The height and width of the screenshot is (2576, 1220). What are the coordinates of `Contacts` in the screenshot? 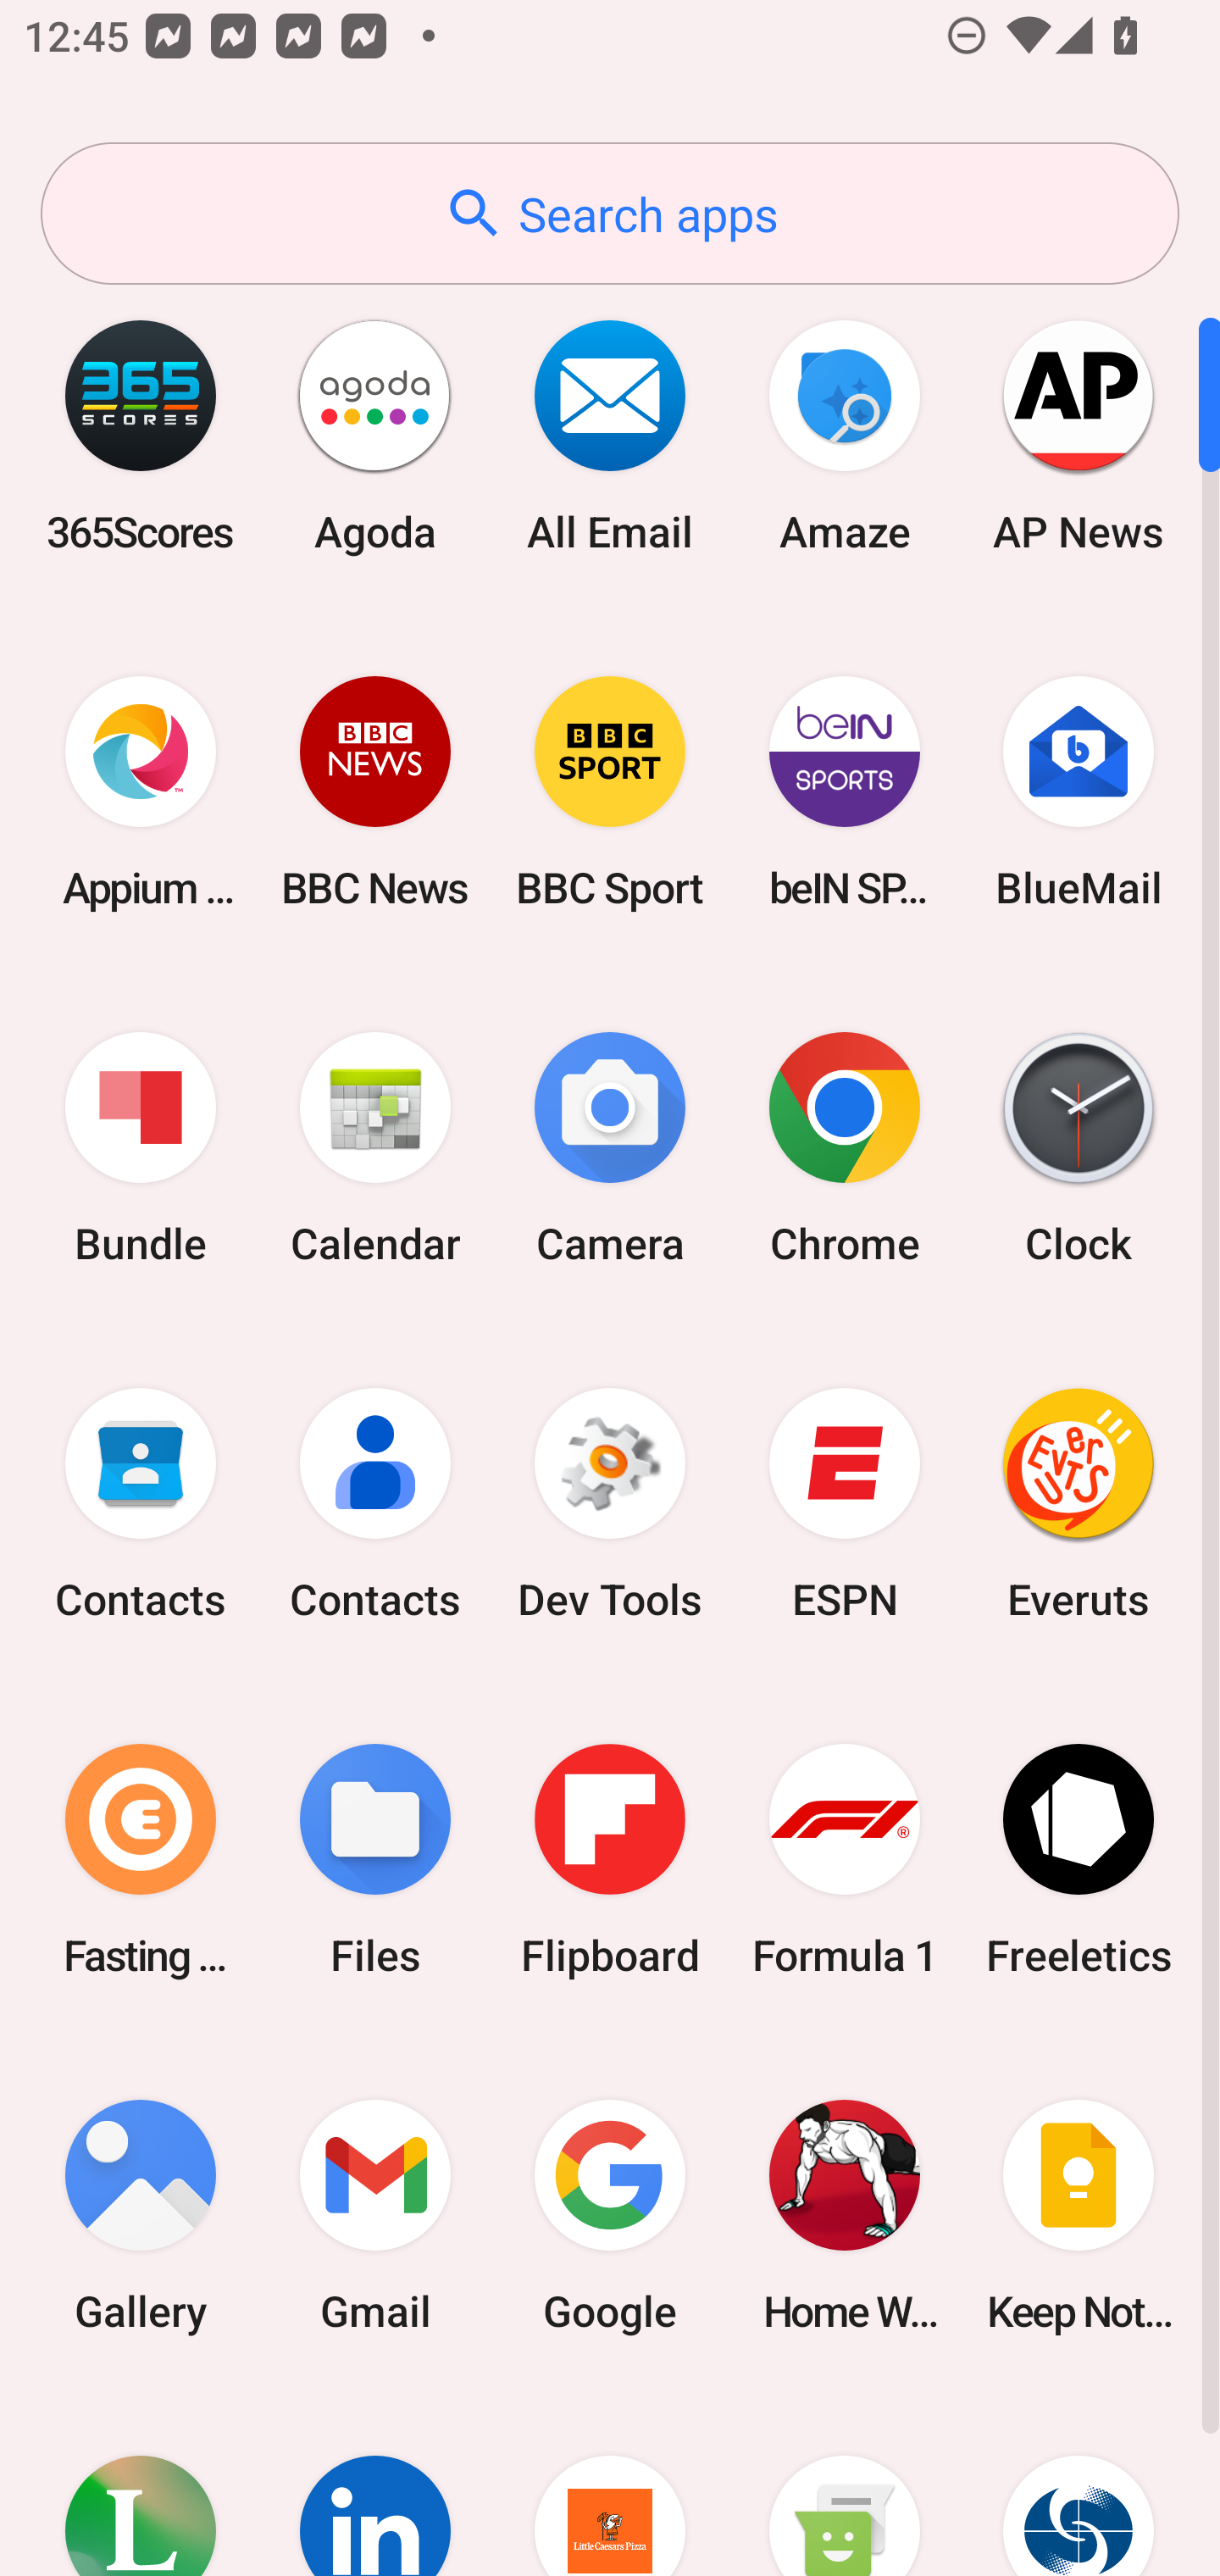 It's located at (141, 1504).